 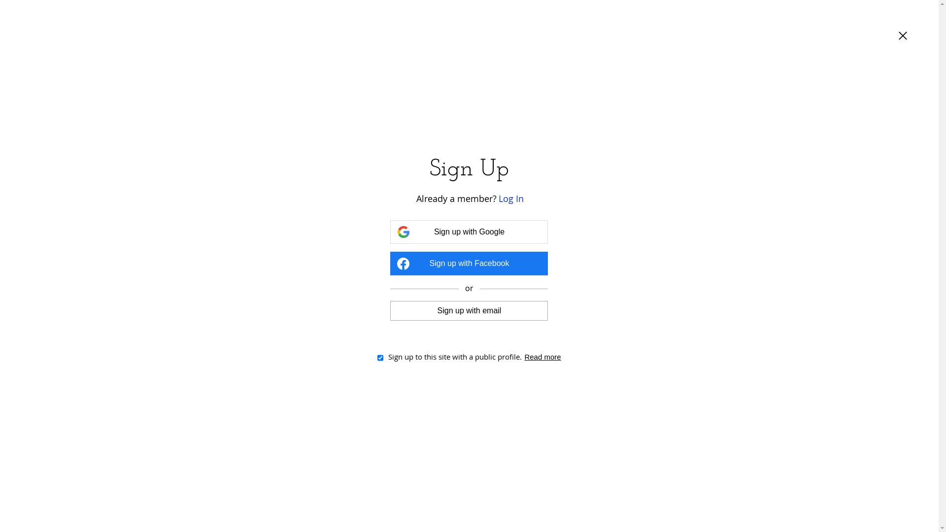 What do you see at coordinates (511, 199) in the screenshot?
I see `Log In` at bounding box center [511, 199].